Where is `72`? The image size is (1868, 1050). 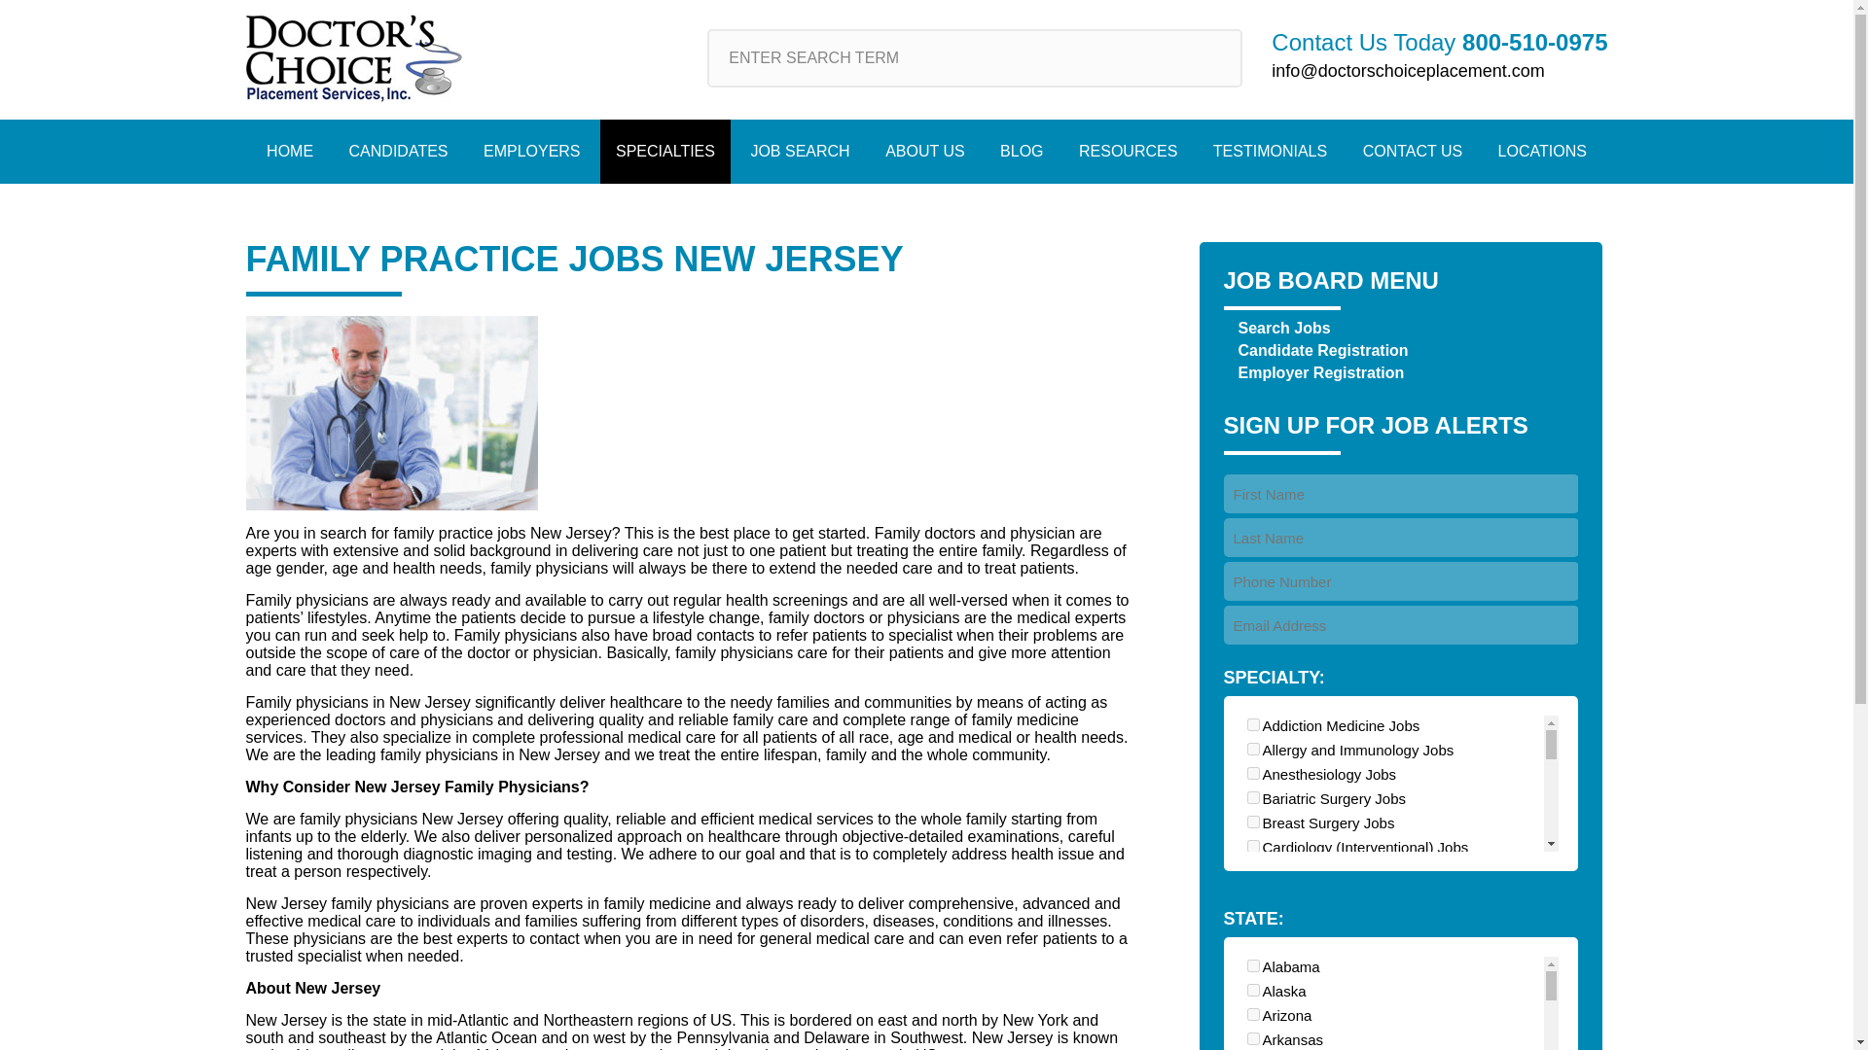
72 is located at coordinates (1253, 894).